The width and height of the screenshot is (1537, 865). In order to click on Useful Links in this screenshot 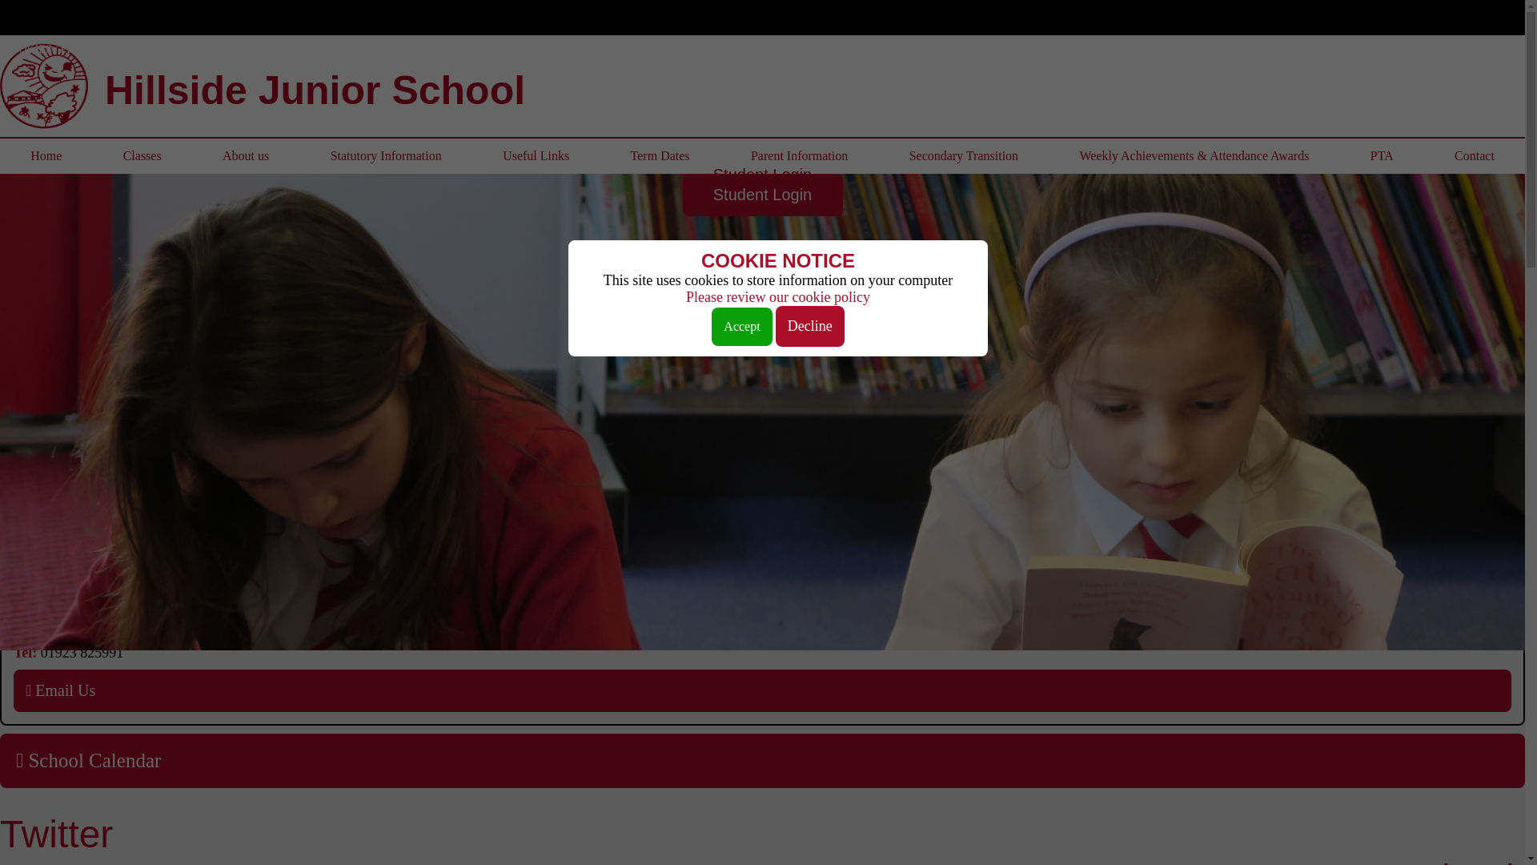, I will do `click(535, 155)`.